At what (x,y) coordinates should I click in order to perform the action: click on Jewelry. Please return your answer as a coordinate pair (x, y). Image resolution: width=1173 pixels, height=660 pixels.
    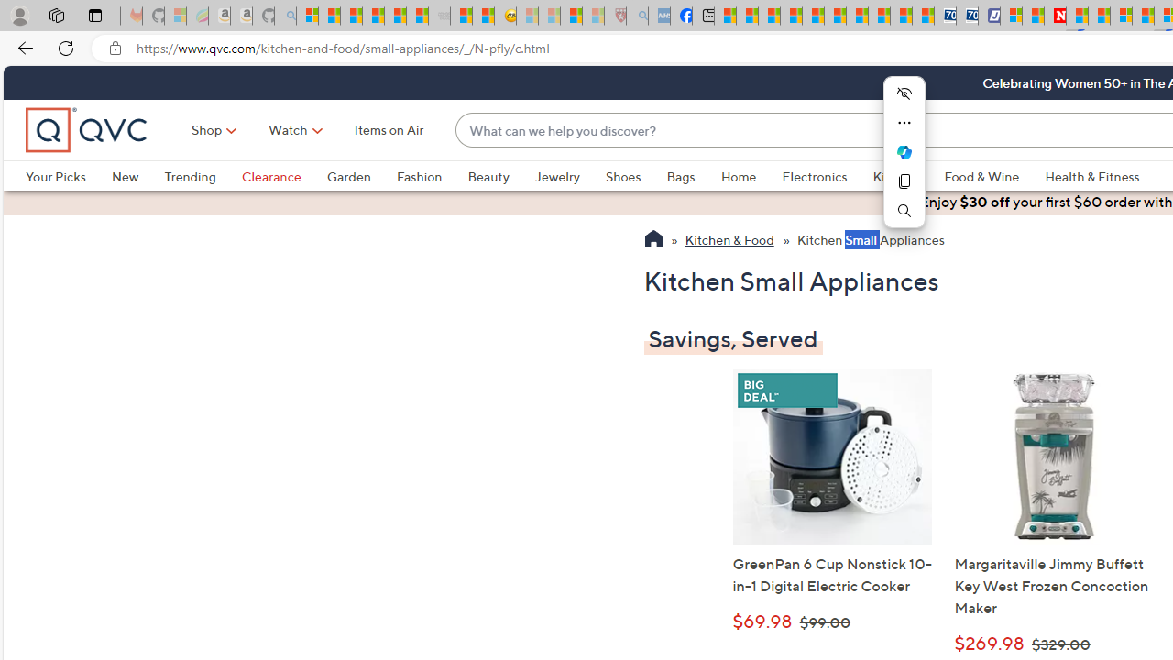
    Looking at the image, I should click on (569, 176).